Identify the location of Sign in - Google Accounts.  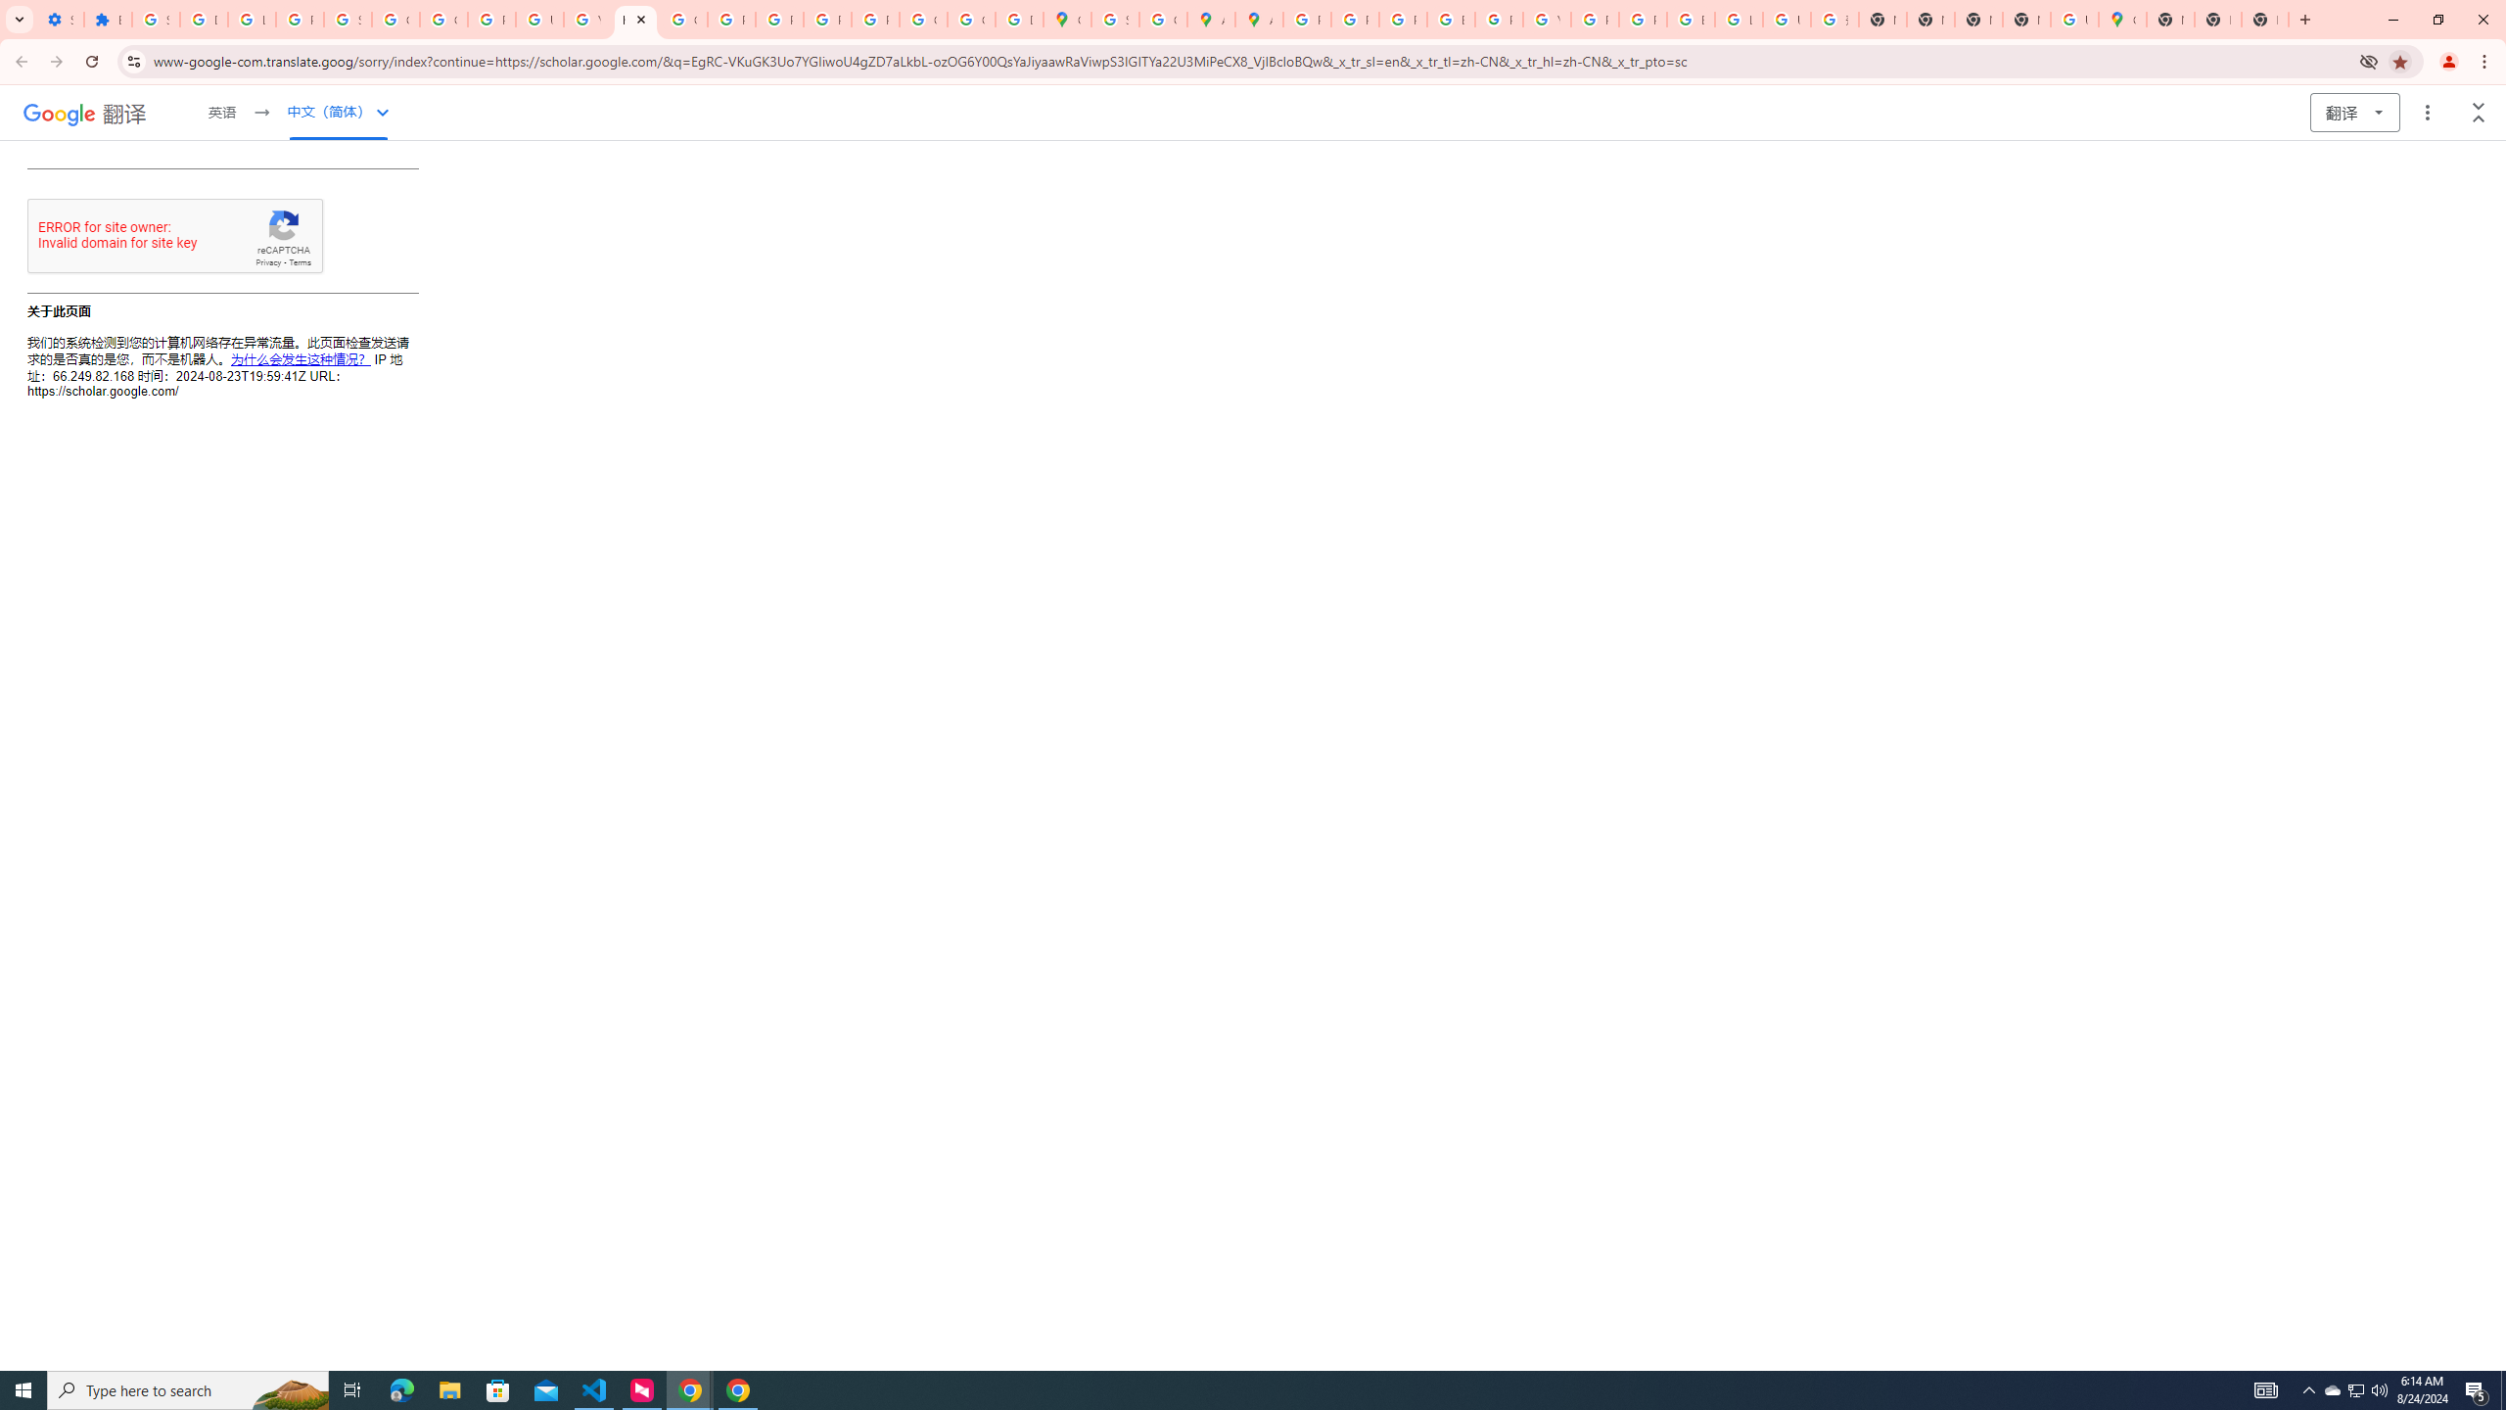
(348, 20).